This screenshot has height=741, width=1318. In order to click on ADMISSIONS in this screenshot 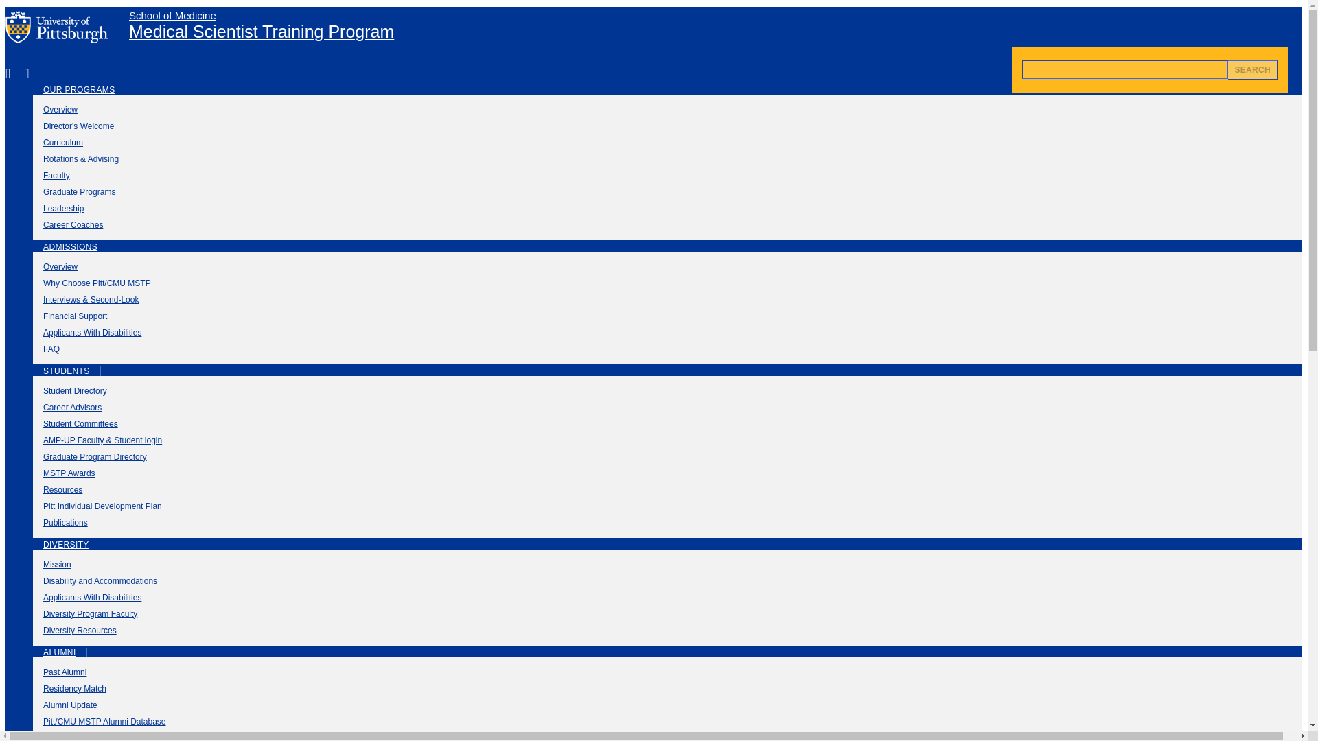, I will do `click(70, 247)`.